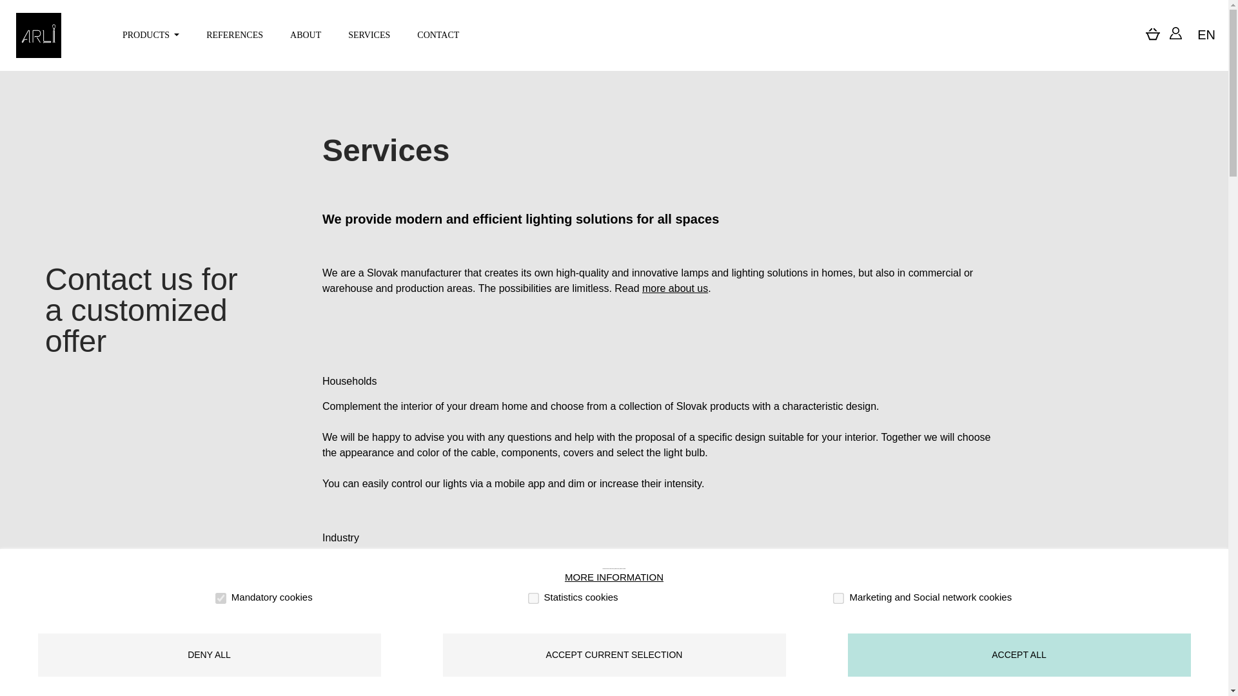 The height and width of the screenshot is (696, 1238). What do you see at coordinates (532, 597) in the screenshot?
I see `on` at bounding box center [532, 597].